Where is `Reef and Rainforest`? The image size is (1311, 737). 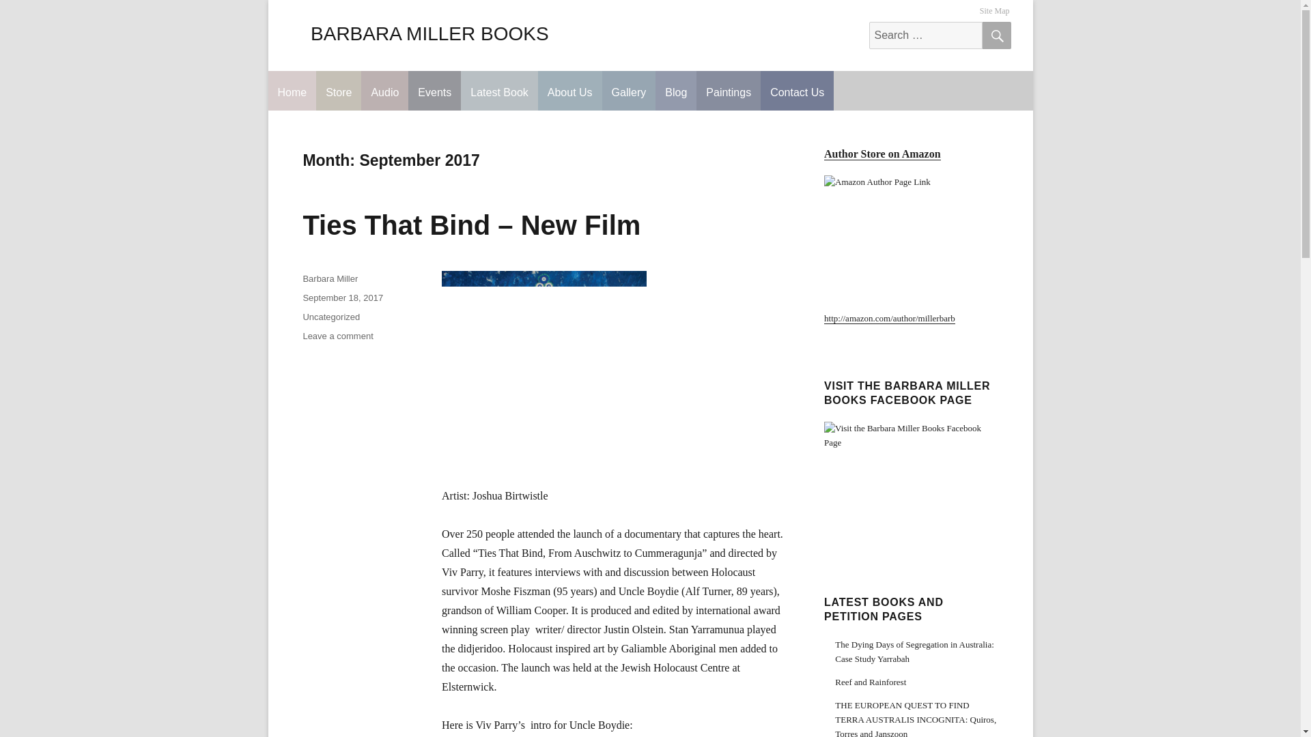 Reef and Rainforest is located at coordinates (870, 682).